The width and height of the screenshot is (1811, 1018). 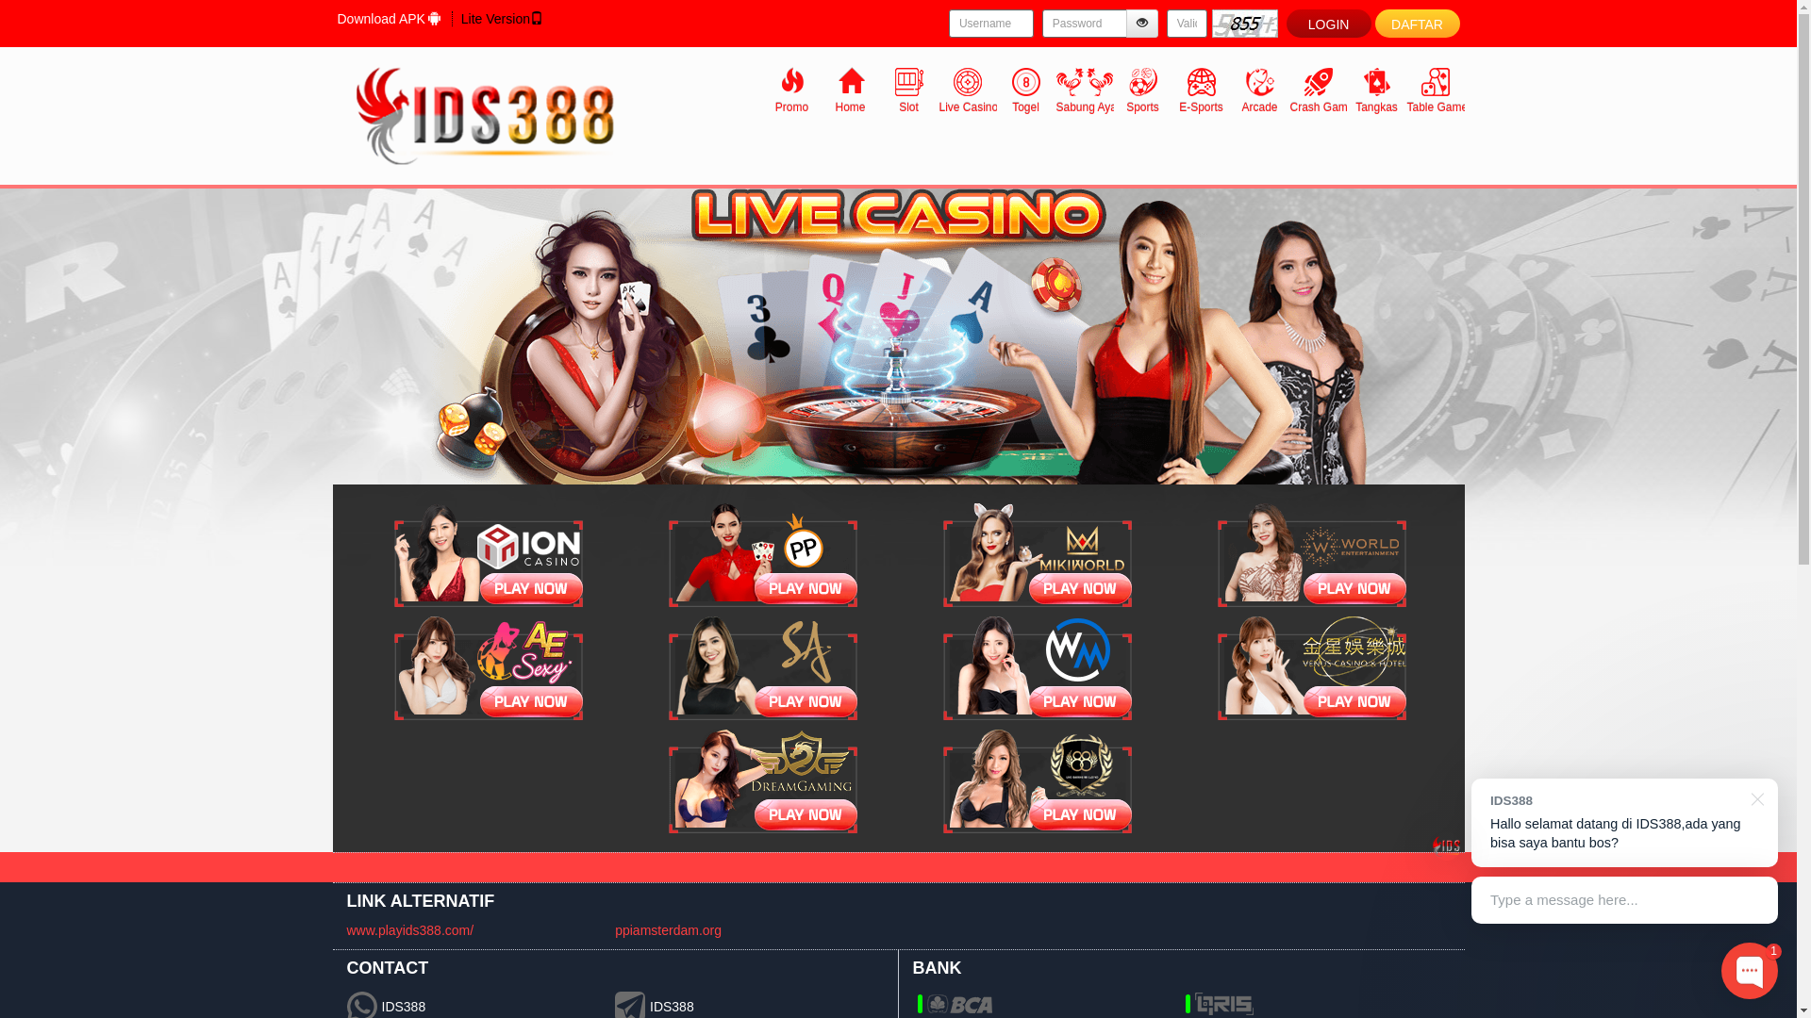 What do you see at coordinates (908, 90) in the screenshot?
I see `Slot` at bounding box center [908, 90].